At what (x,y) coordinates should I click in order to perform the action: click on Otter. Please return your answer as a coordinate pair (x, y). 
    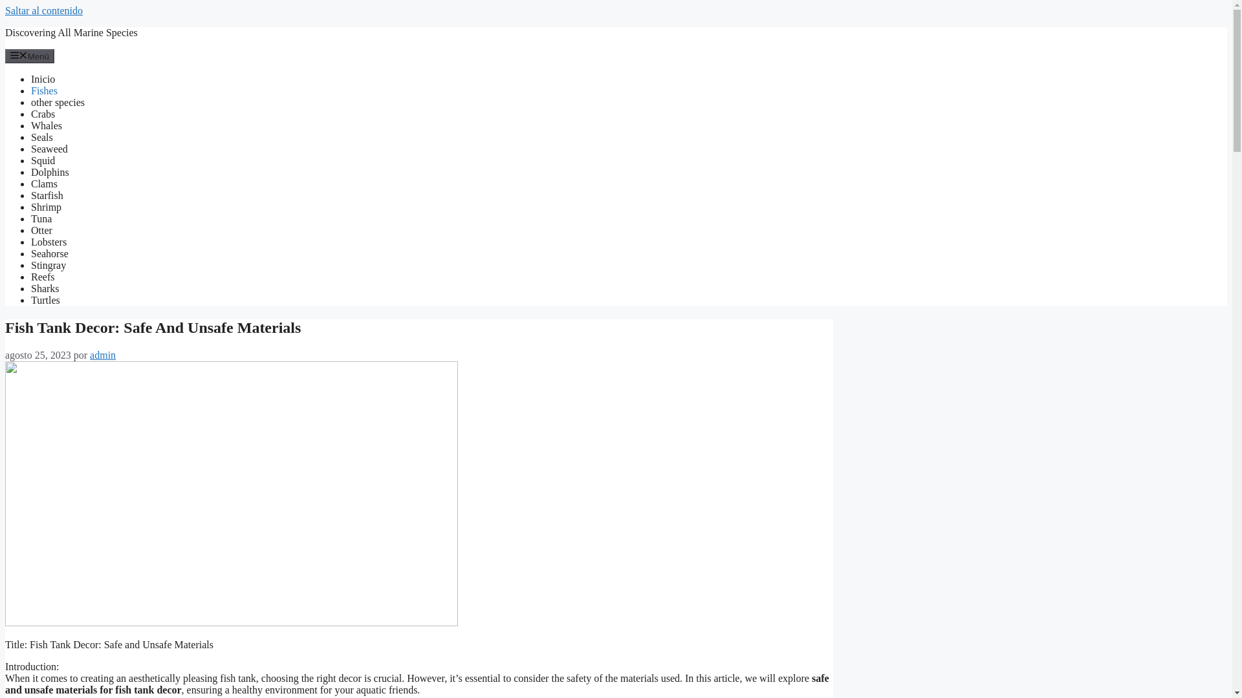
    Looking at the image, I should click on (41, 230).